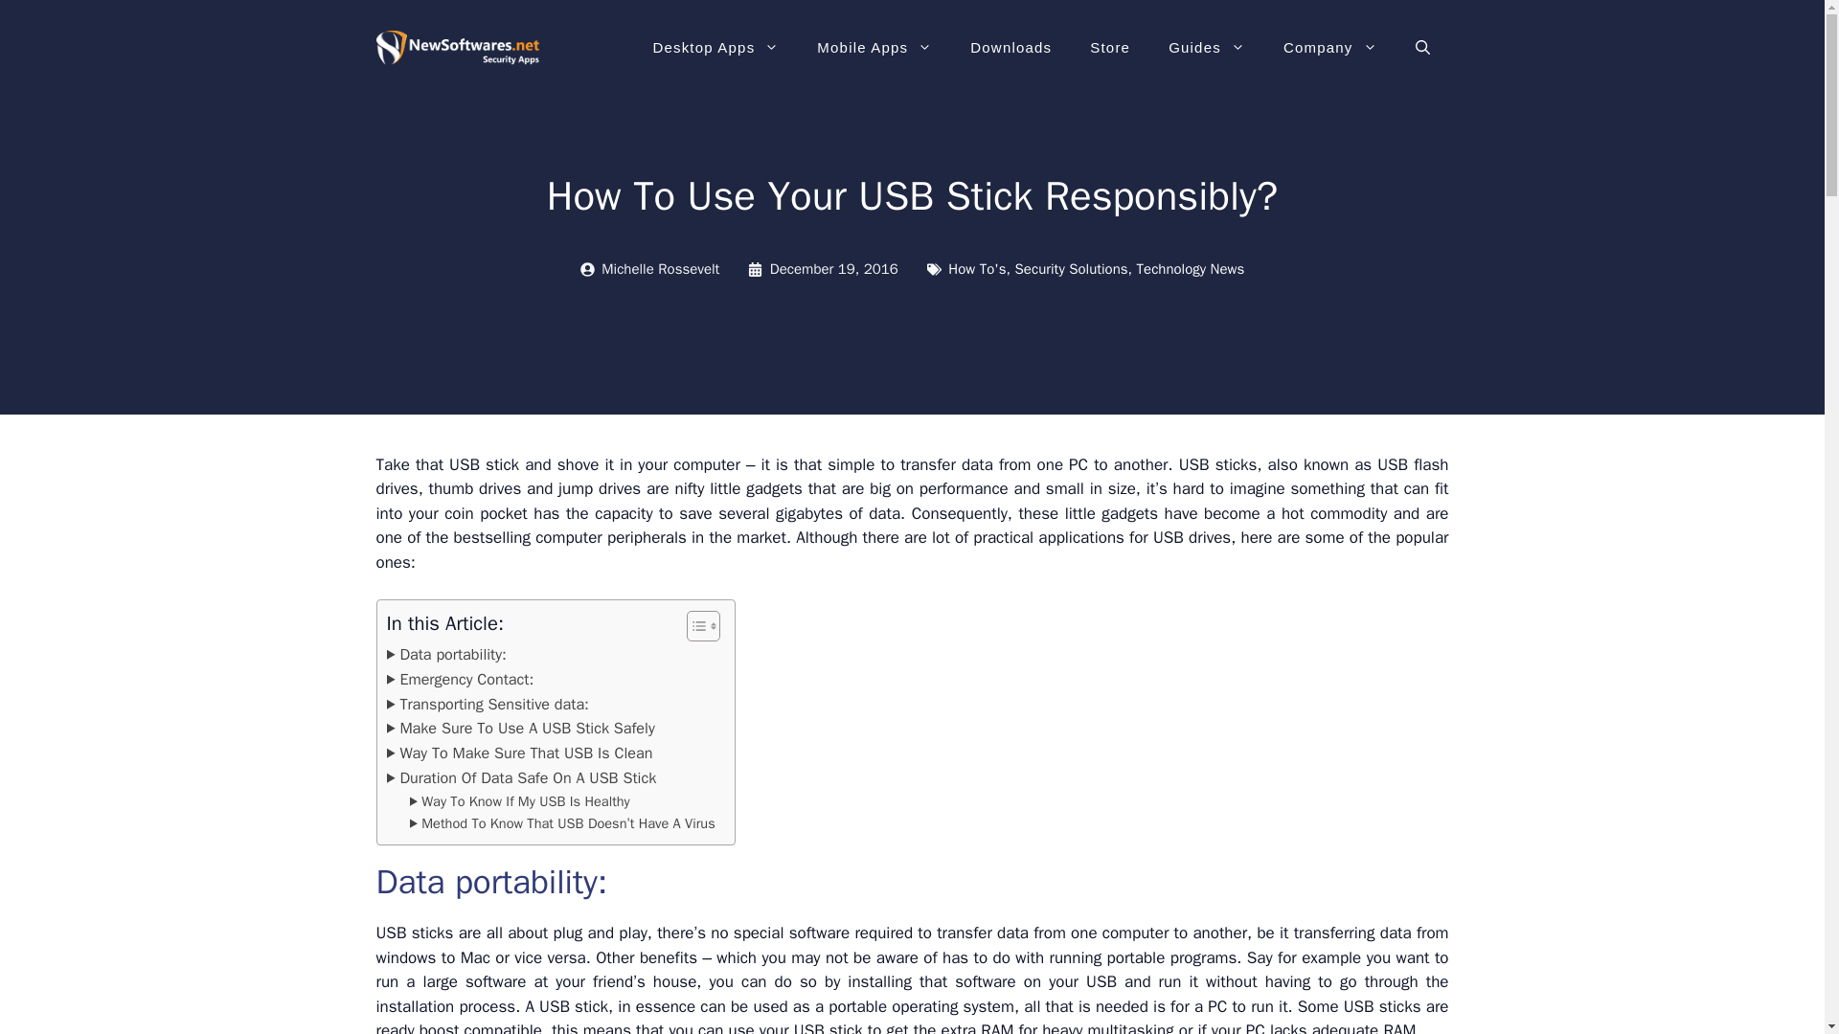  What do you see at coordinates (874, 48) in the screenshot?
I see `Mobile Apps` at bounding box center [874, 48].